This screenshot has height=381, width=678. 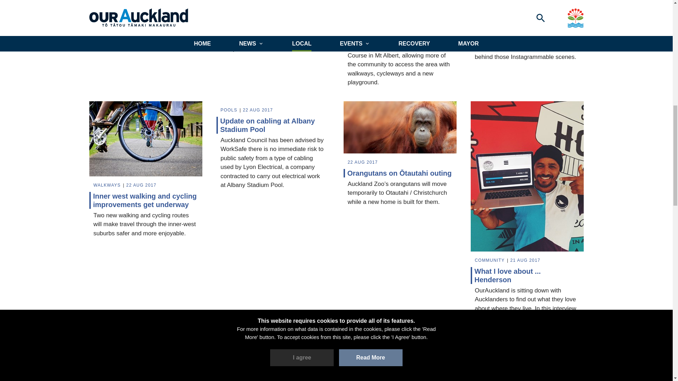 What do you see at coordinates (239, 1) in the screenshot?
I see `ENVIRONMENT` at bounding box center [239, 1].